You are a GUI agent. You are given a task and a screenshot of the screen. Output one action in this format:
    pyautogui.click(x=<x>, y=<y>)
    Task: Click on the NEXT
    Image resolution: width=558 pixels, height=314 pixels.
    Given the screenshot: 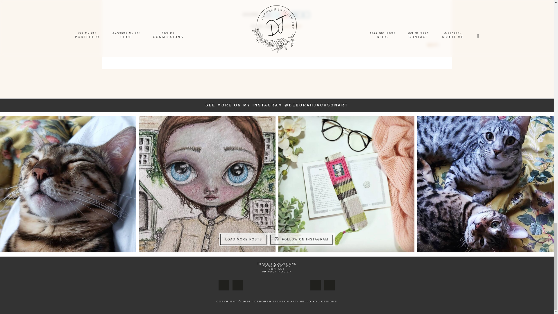 What is the action you would take?
    pyautogui.click(x=432, y=45)
    